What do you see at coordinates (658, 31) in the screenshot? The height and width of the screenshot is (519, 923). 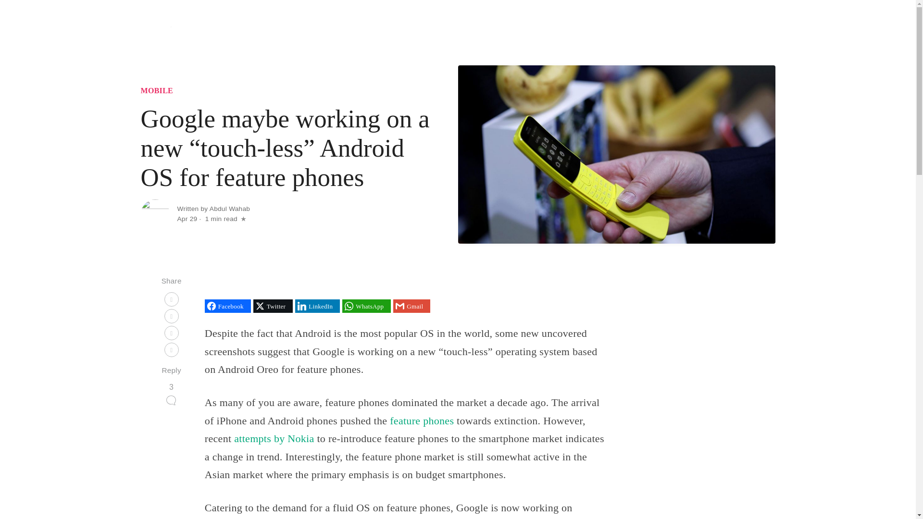 I see `Investment` at bounding box center [658, 31].